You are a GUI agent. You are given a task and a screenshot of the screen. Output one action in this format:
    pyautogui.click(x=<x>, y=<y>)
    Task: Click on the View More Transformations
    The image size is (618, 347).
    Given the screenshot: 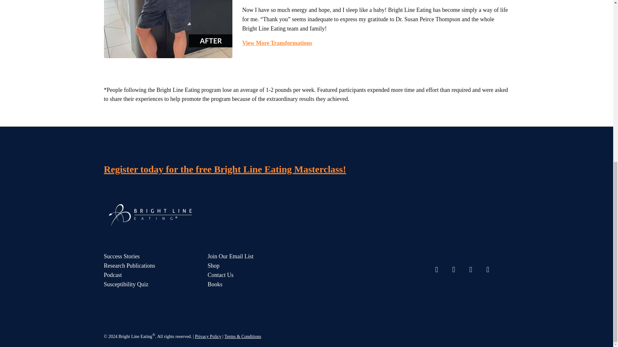 What is the action you would take?
    pyautogui.click(x=277, y=43)
    